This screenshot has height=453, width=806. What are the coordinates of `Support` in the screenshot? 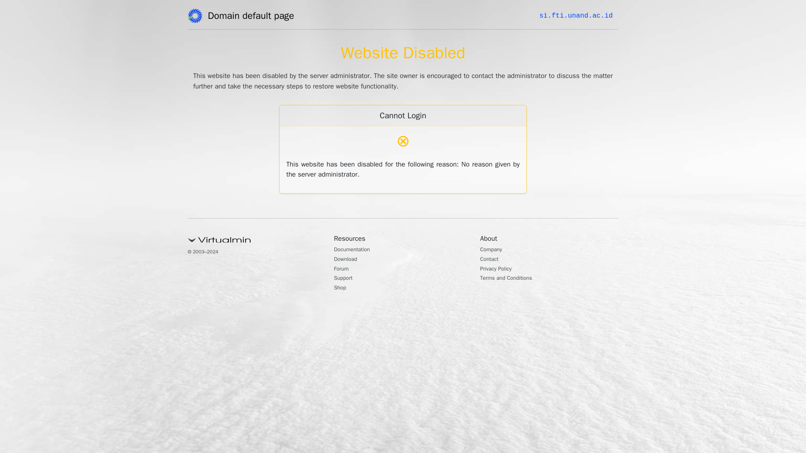 It's located at (345, 279).